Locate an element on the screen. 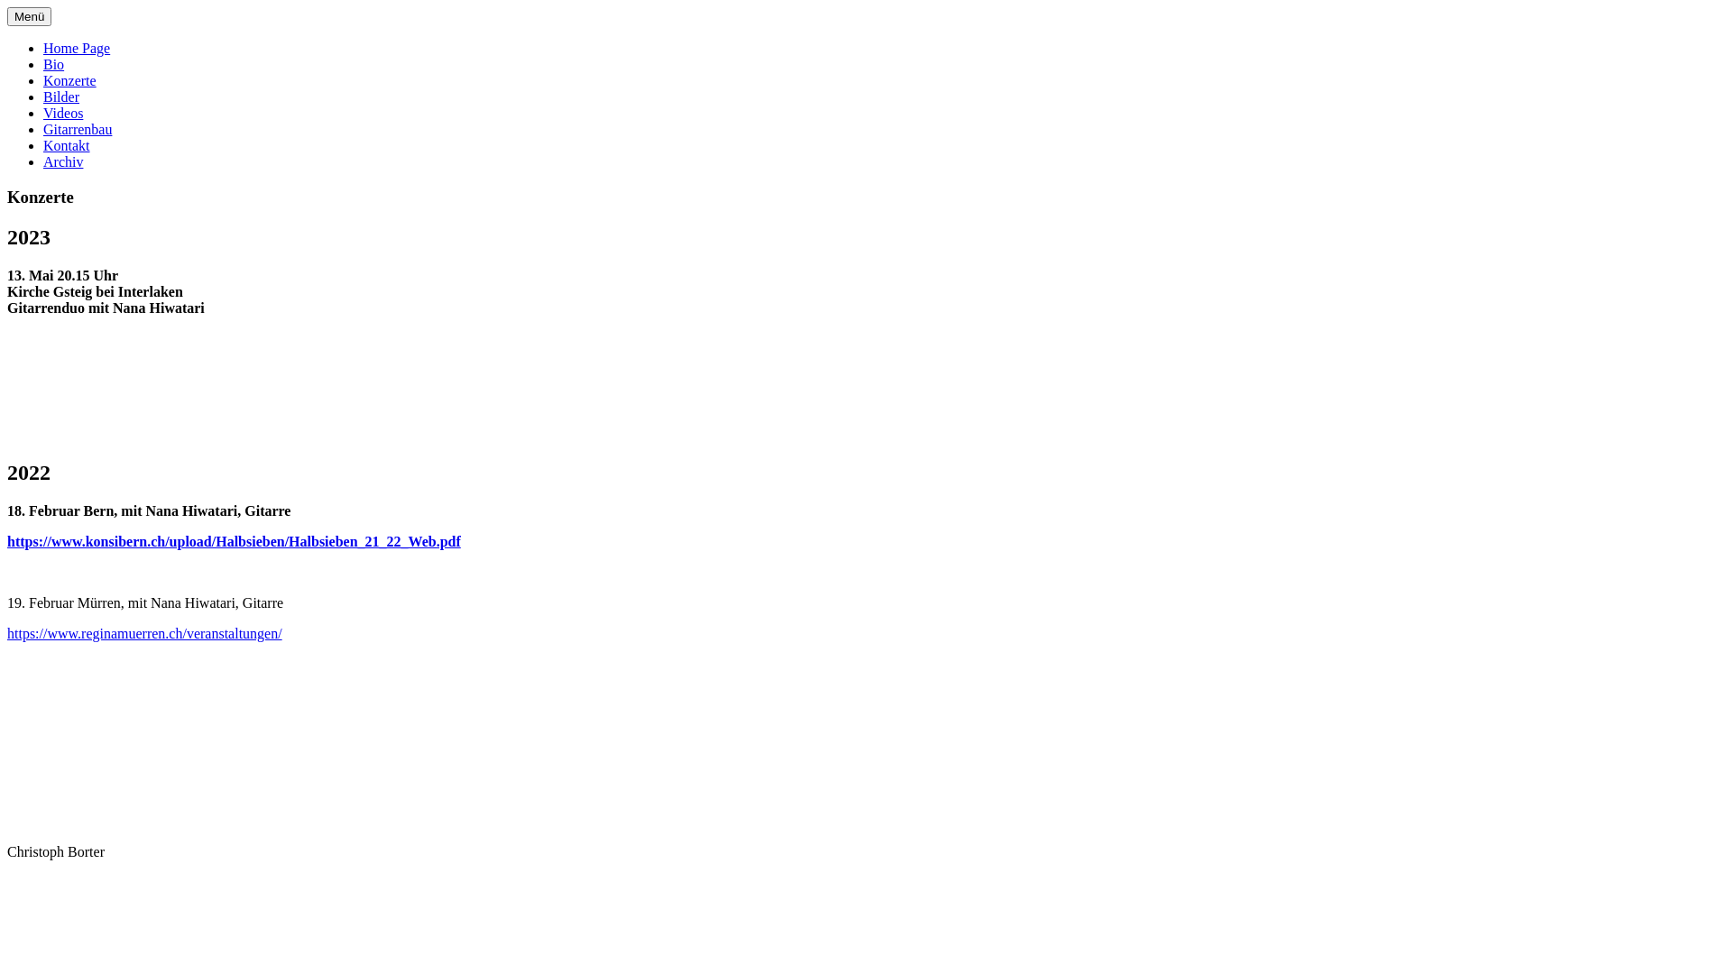 The height and width of the screenshot is (974, 1732). Gitarrenbau is located at coordinates (78, 130).